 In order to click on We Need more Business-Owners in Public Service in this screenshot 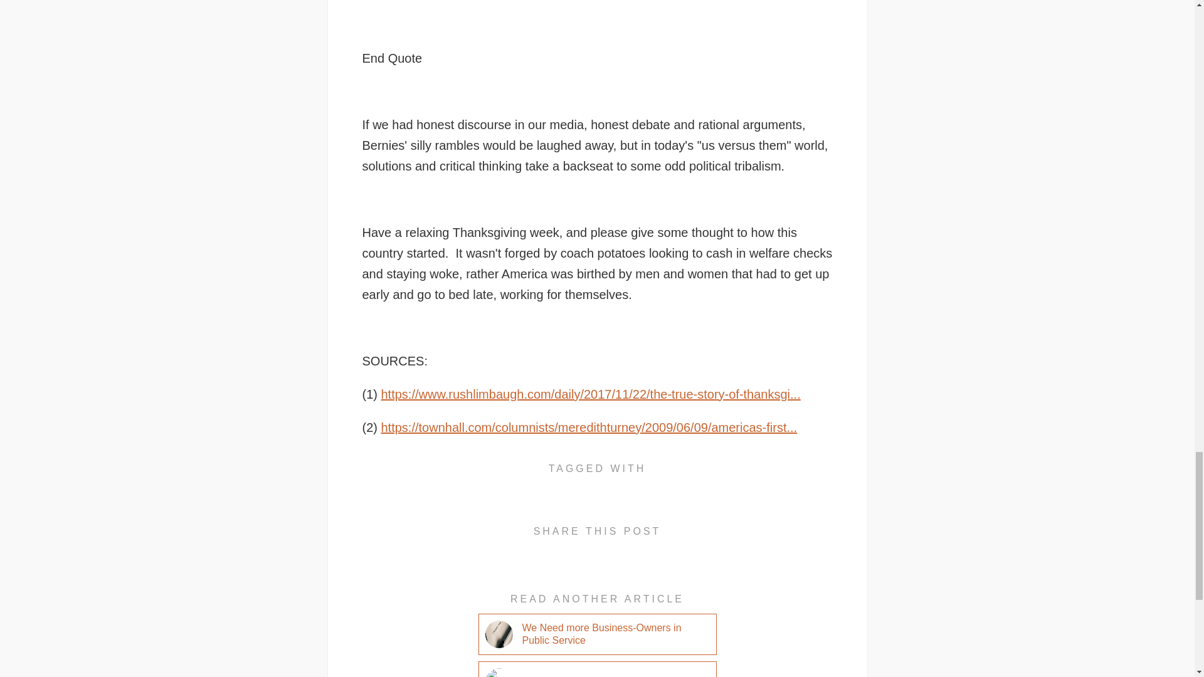, I will do `click(606, 634)`.